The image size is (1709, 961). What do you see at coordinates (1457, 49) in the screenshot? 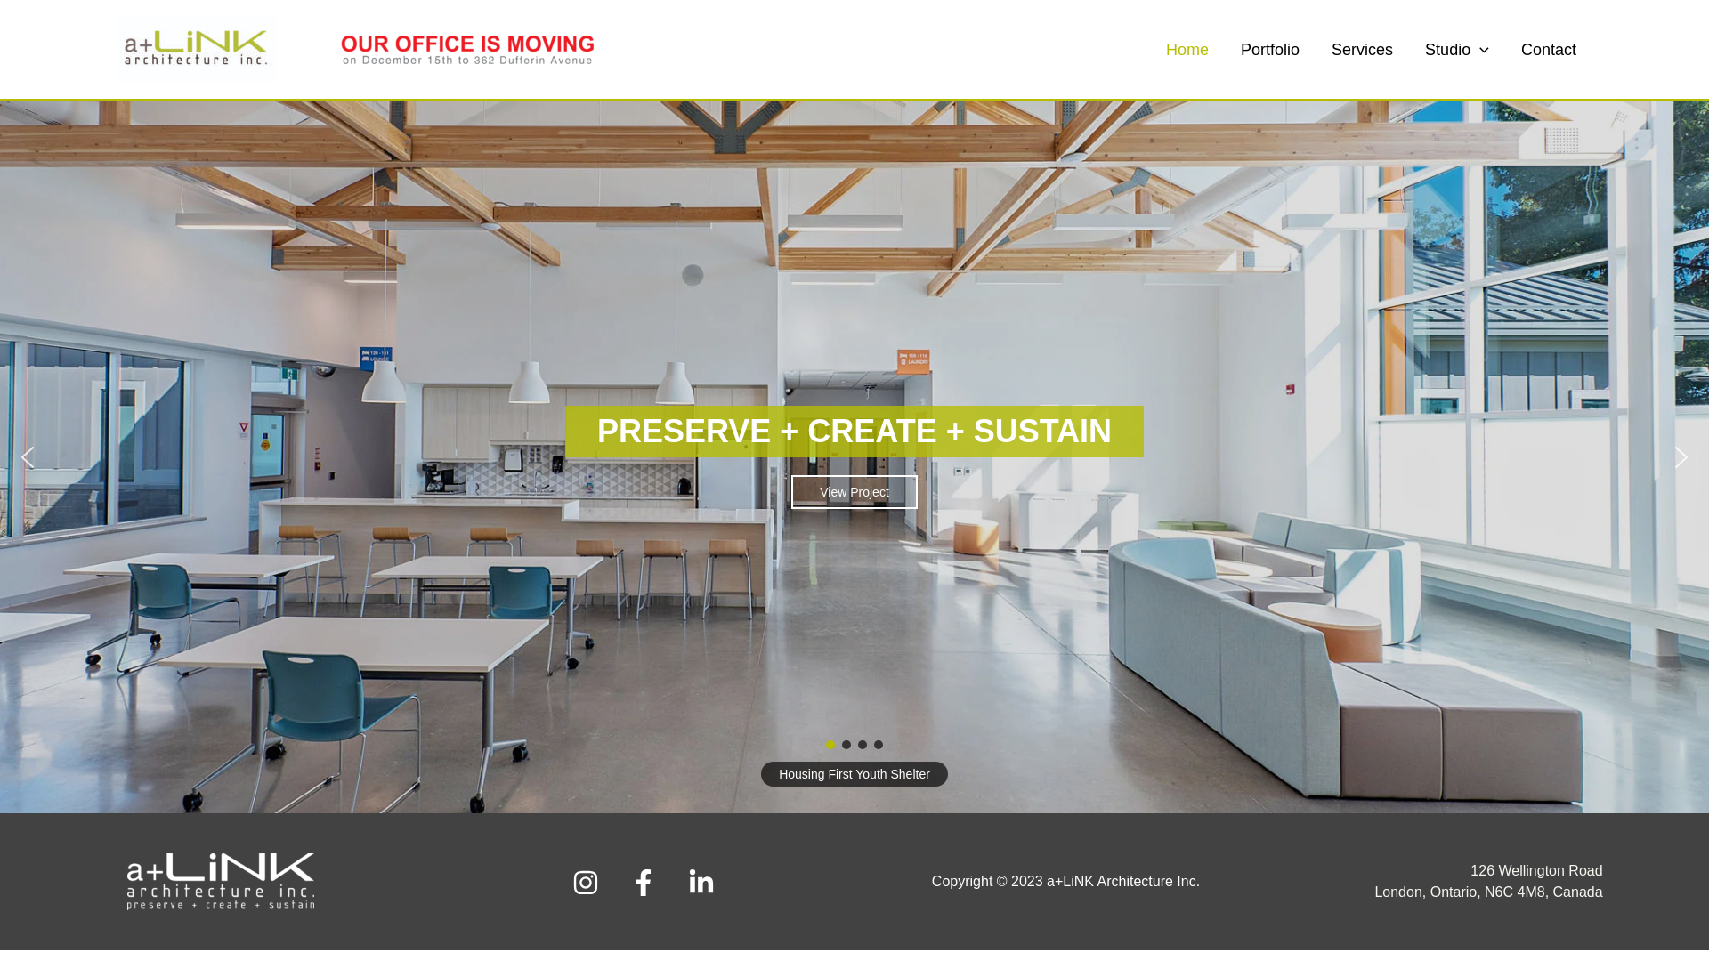
I see `Studio` at bounding box center [1457, 49].